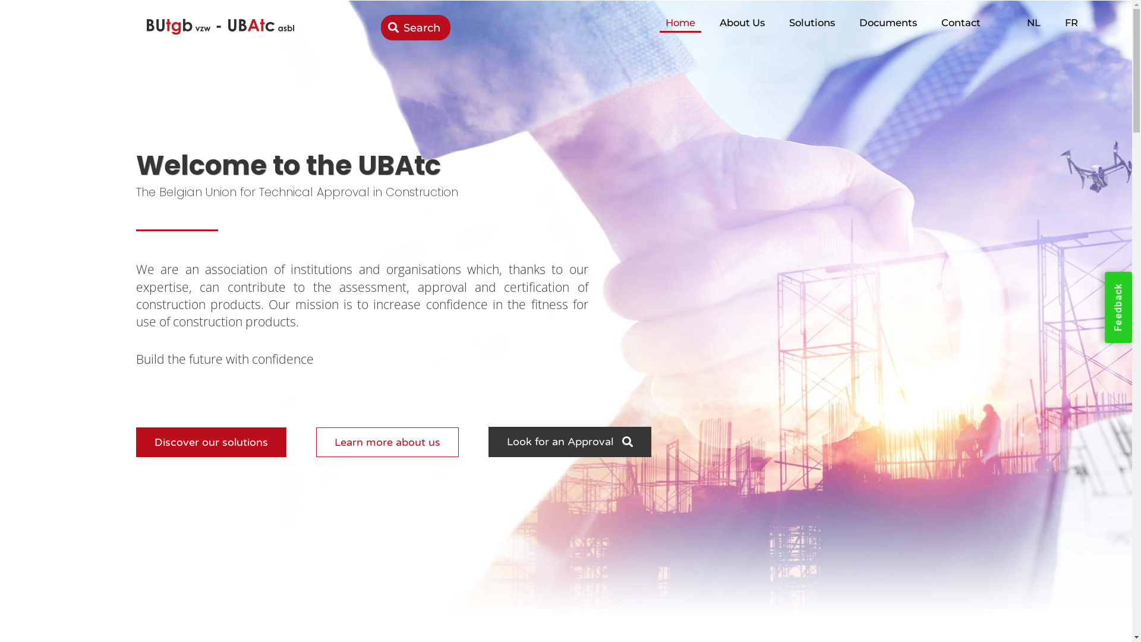 Image resolution: width=1141 pixels, height=642 pixels. What do you see at coordinates (812, 23) in the screenshot?
I see `Solutions` at bounding box center [812, 23].